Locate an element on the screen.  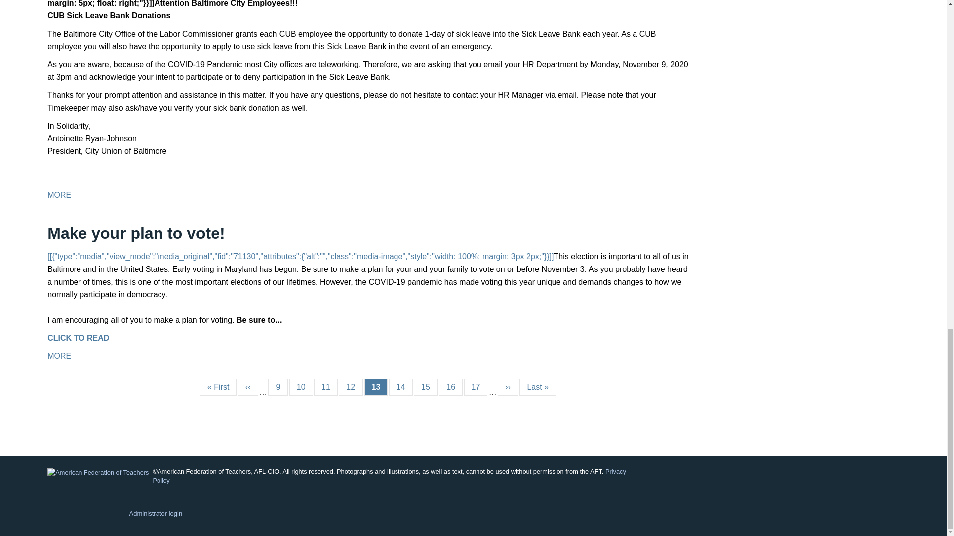
Go to page 14 is located at coordinates (401, 387).